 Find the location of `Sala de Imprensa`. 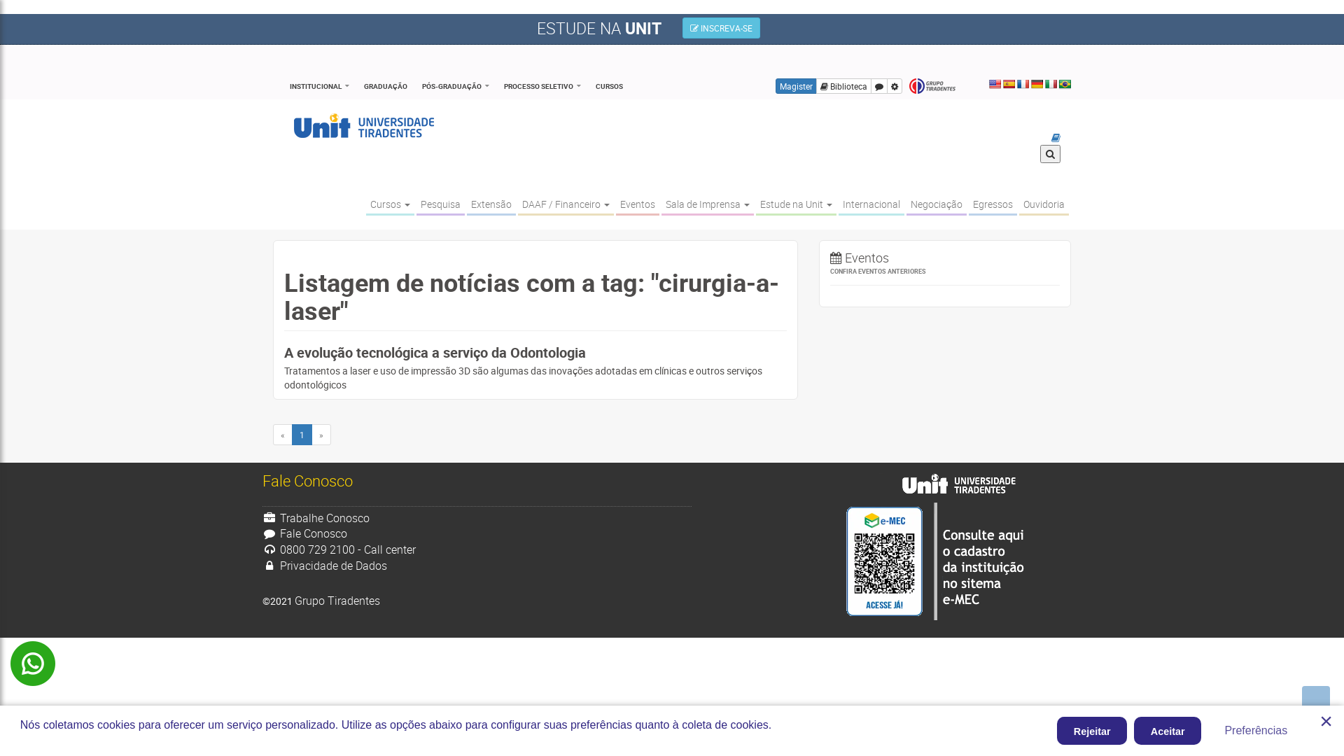

Sala de Imprensa is located at coordinates (708, 204).